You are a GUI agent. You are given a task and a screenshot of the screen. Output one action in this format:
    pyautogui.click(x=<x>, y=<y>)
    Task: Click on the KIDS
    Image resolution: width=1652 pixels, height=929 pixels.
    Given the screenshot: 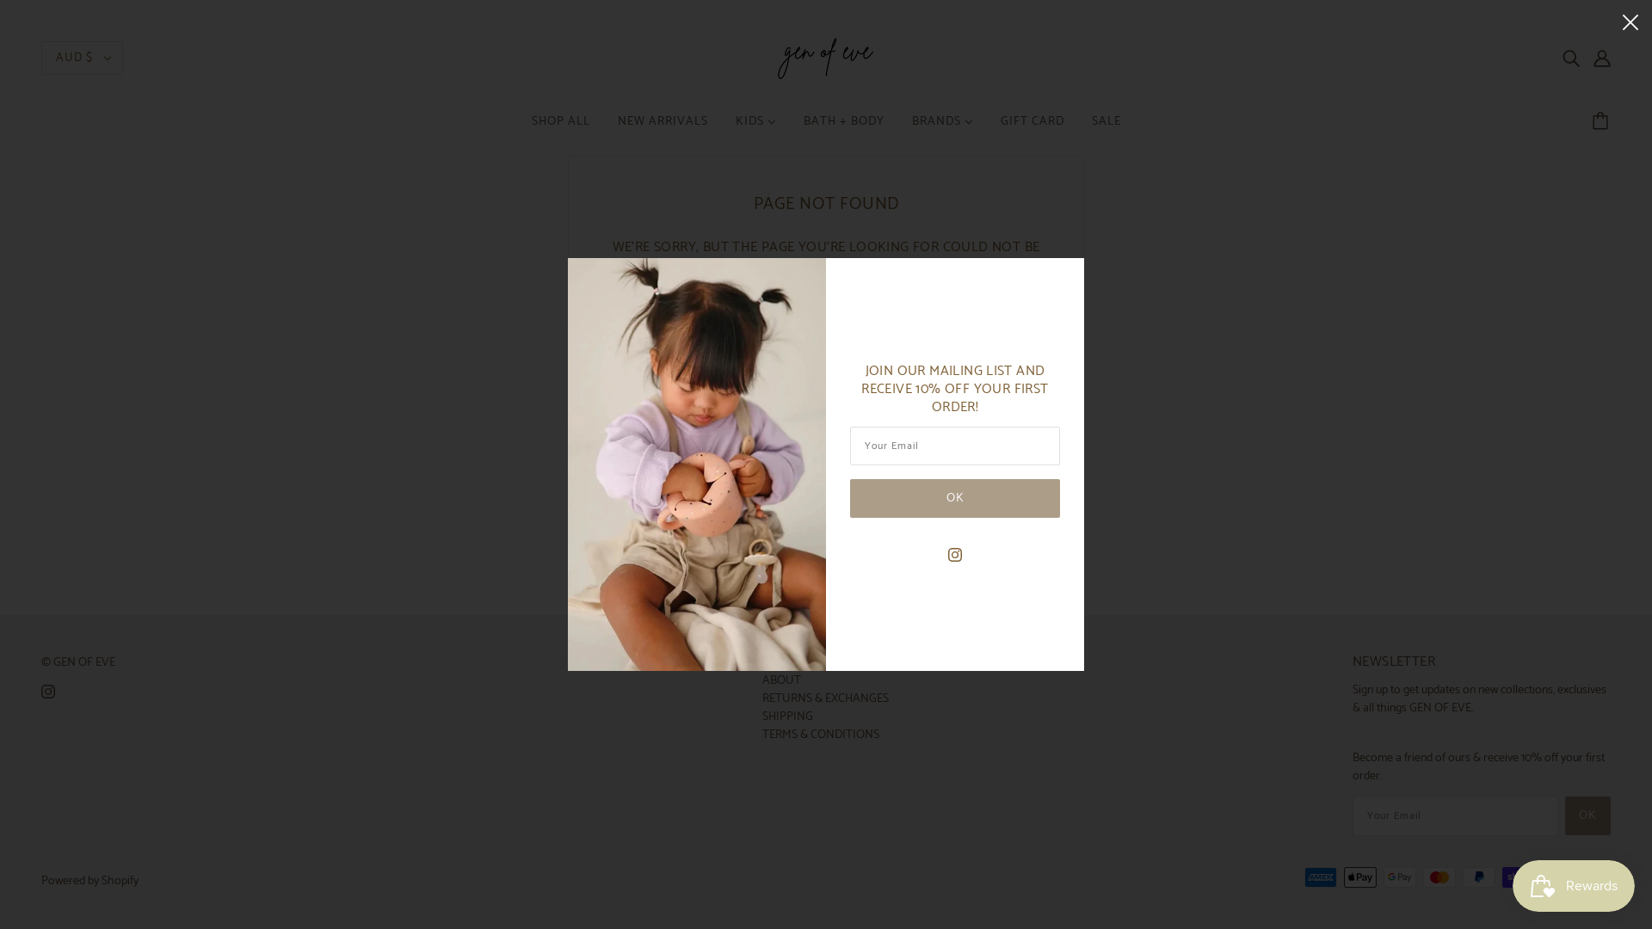 What is the action you would take?
    pyautogui.click(x=755, y=129)
    